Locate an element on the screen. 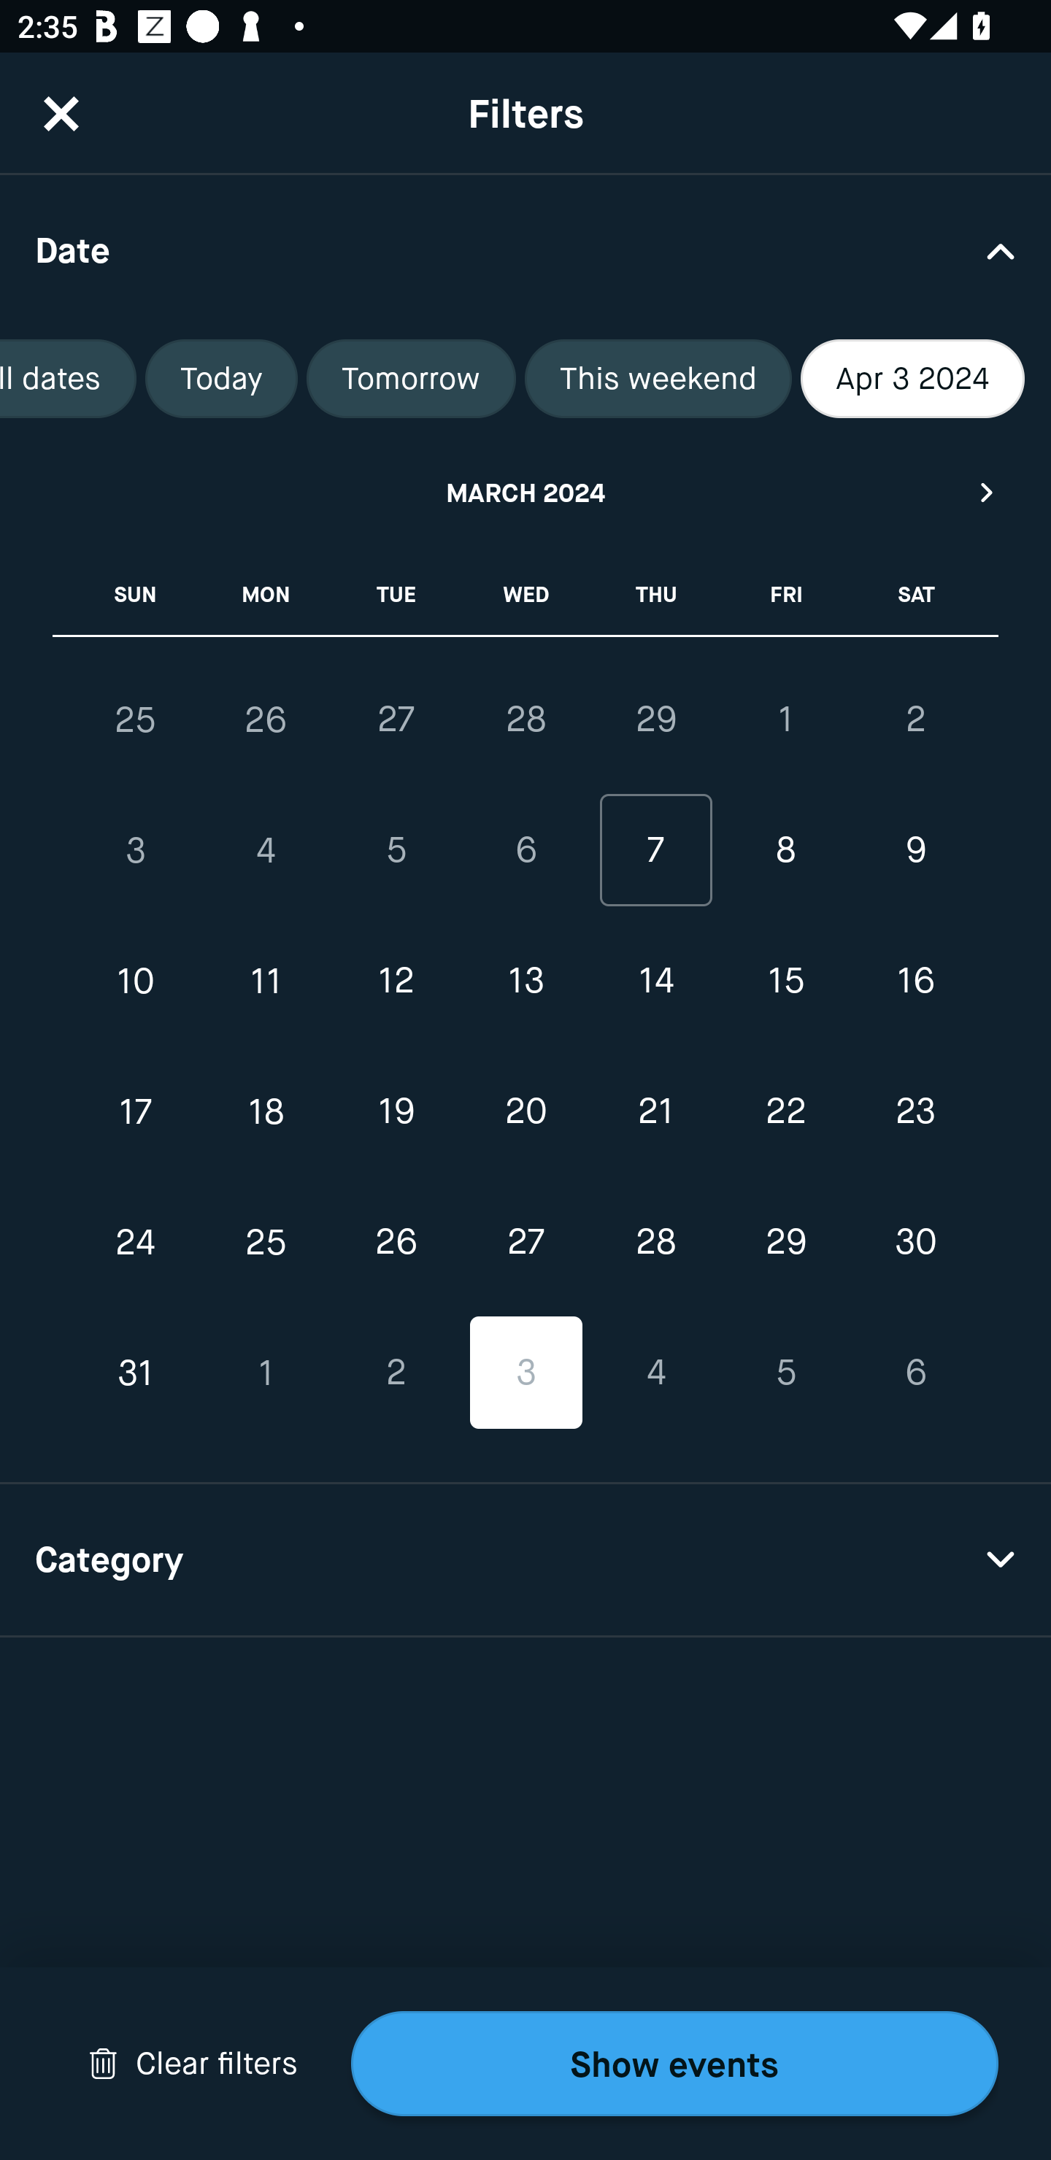 The image size is (1051, 2160). Next is located at coordinates (988, 492).